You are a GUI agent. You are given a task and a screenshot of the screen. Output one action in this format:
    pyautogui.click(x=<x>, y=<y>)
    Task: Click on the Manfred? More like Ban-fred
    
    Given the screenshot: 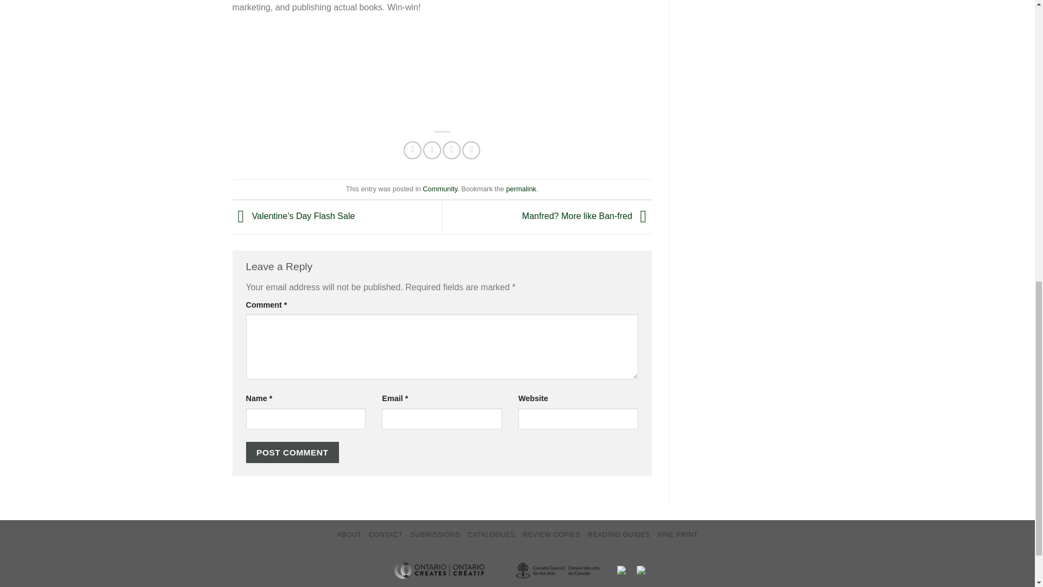 What is the action you would take?
    pyautogui.click(x=587, y=216)
    